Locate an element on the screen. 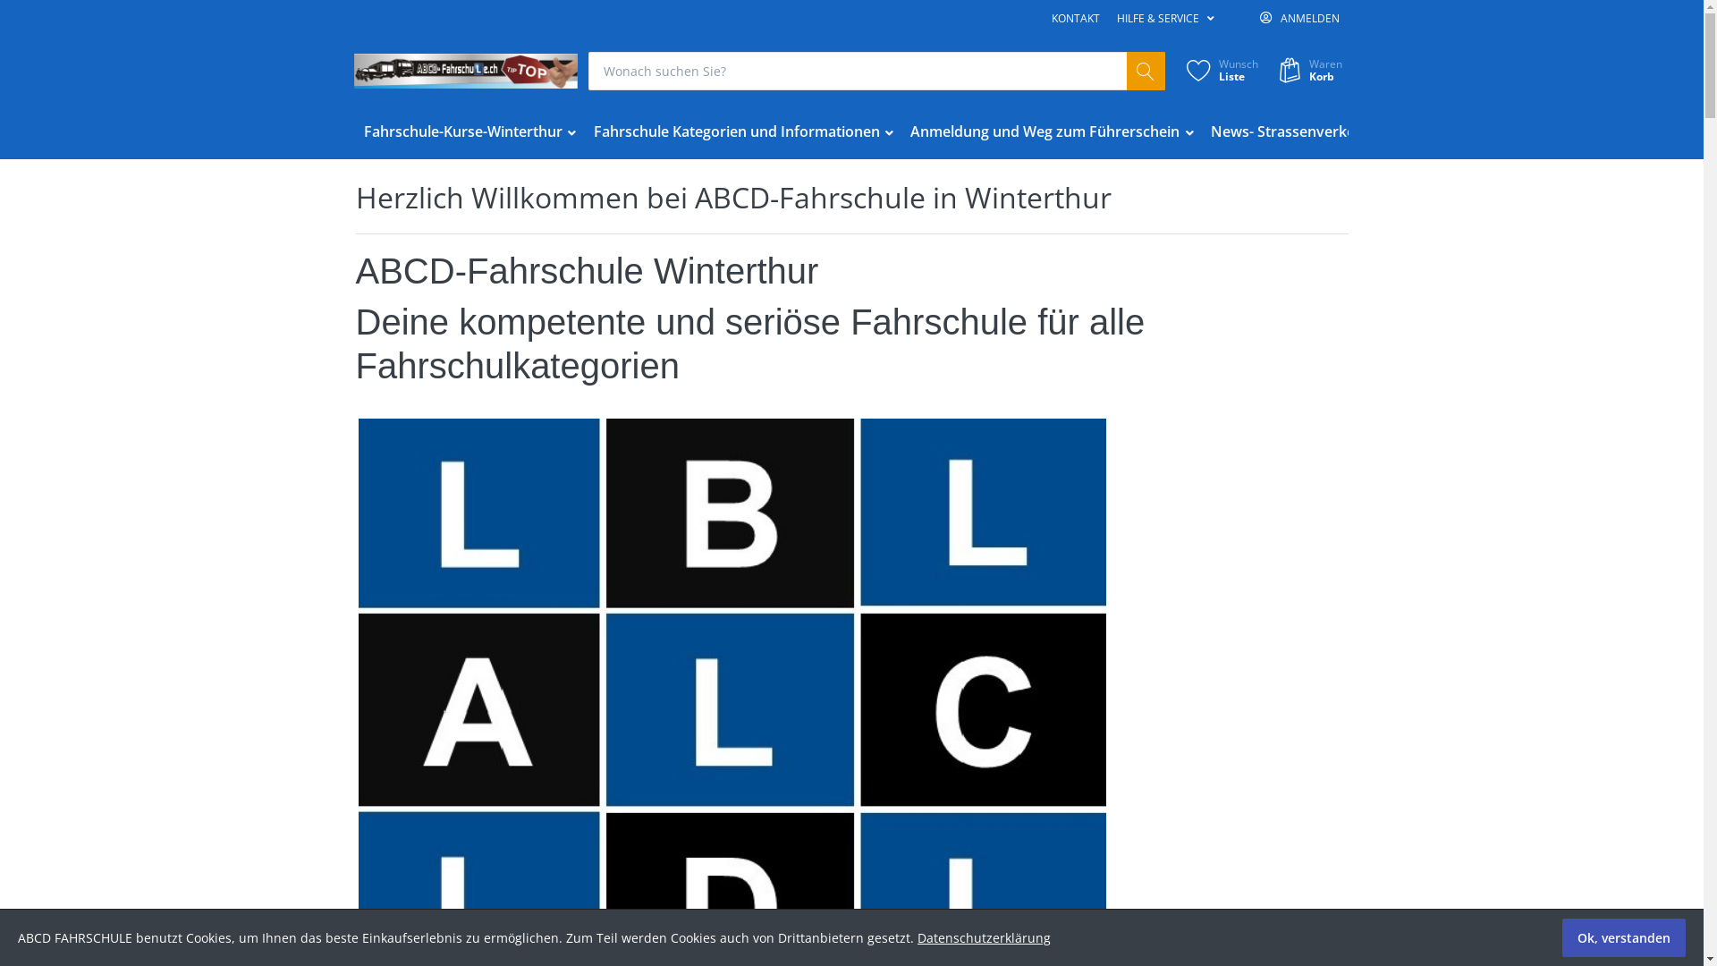 The width and height of the screenshot is (1717, 966). ABCD FAHRSCHULE is located at coordinates (466, 72).